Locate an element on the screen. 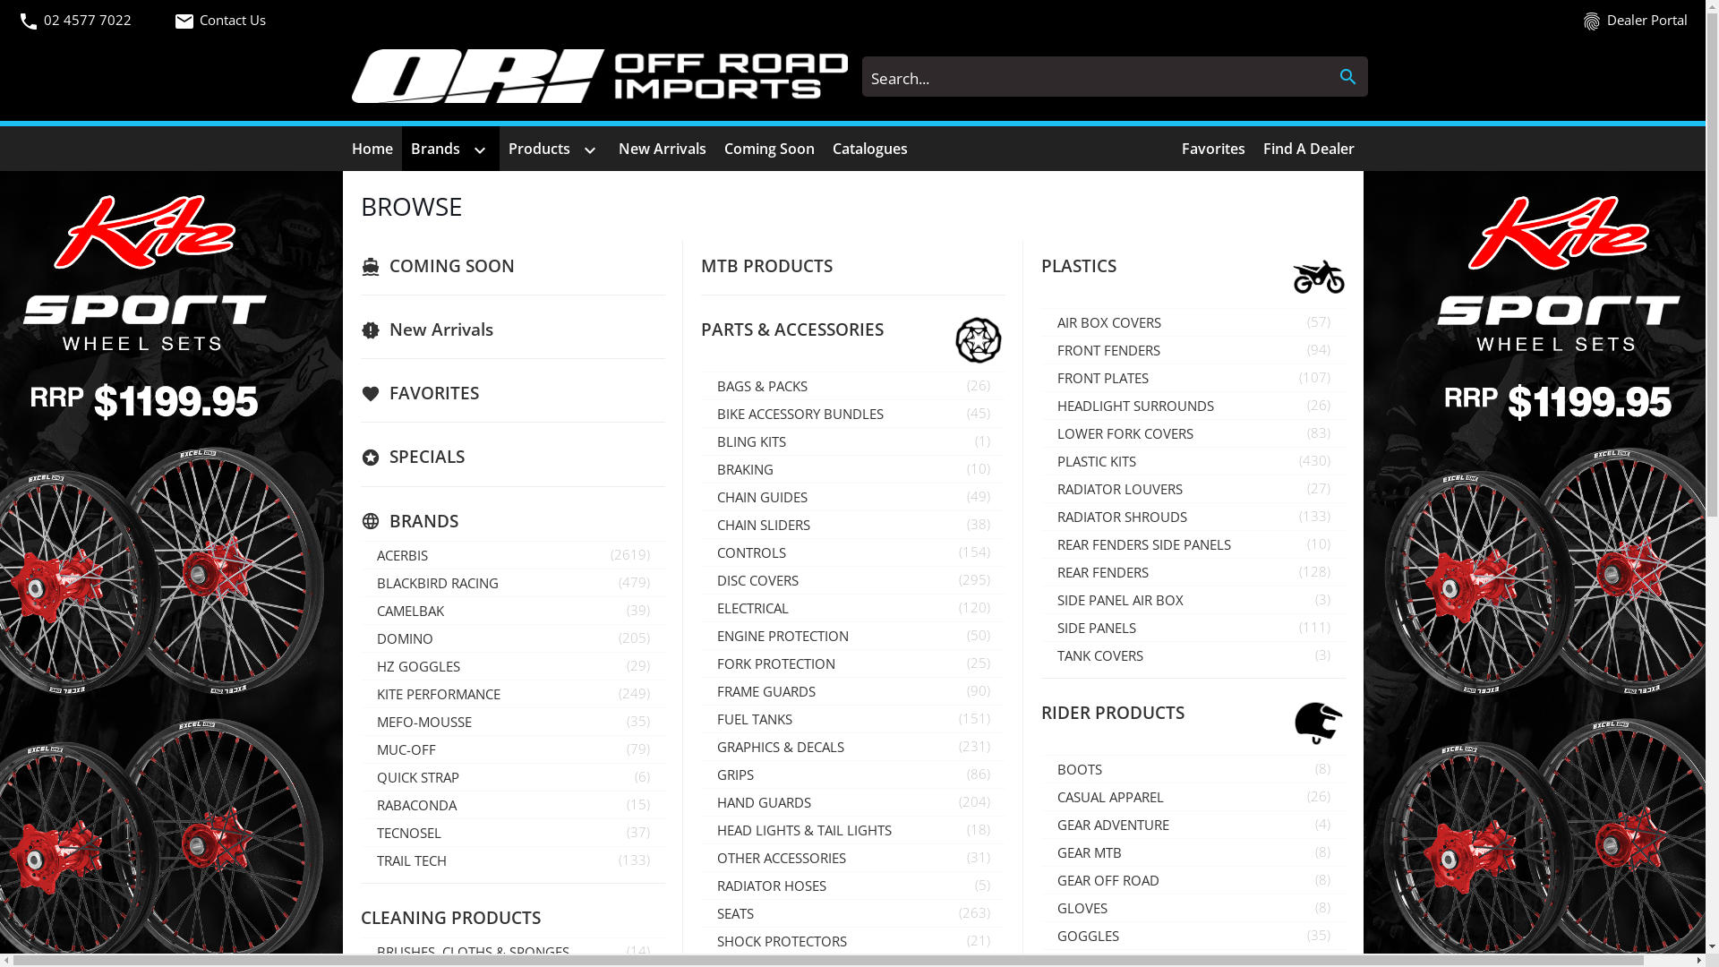 This screenshot has height=967, width=1719. languageBRANDS is located at coordinates (475, 521).